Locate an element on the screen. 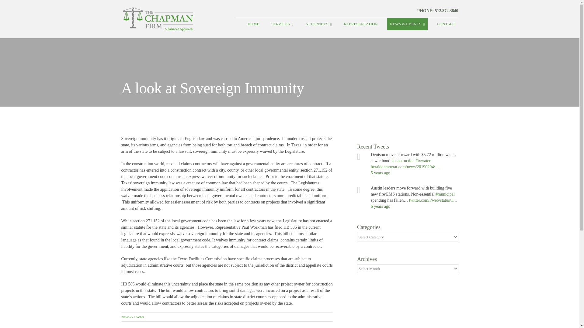  5 years ago is located at coordinates (380, 173).